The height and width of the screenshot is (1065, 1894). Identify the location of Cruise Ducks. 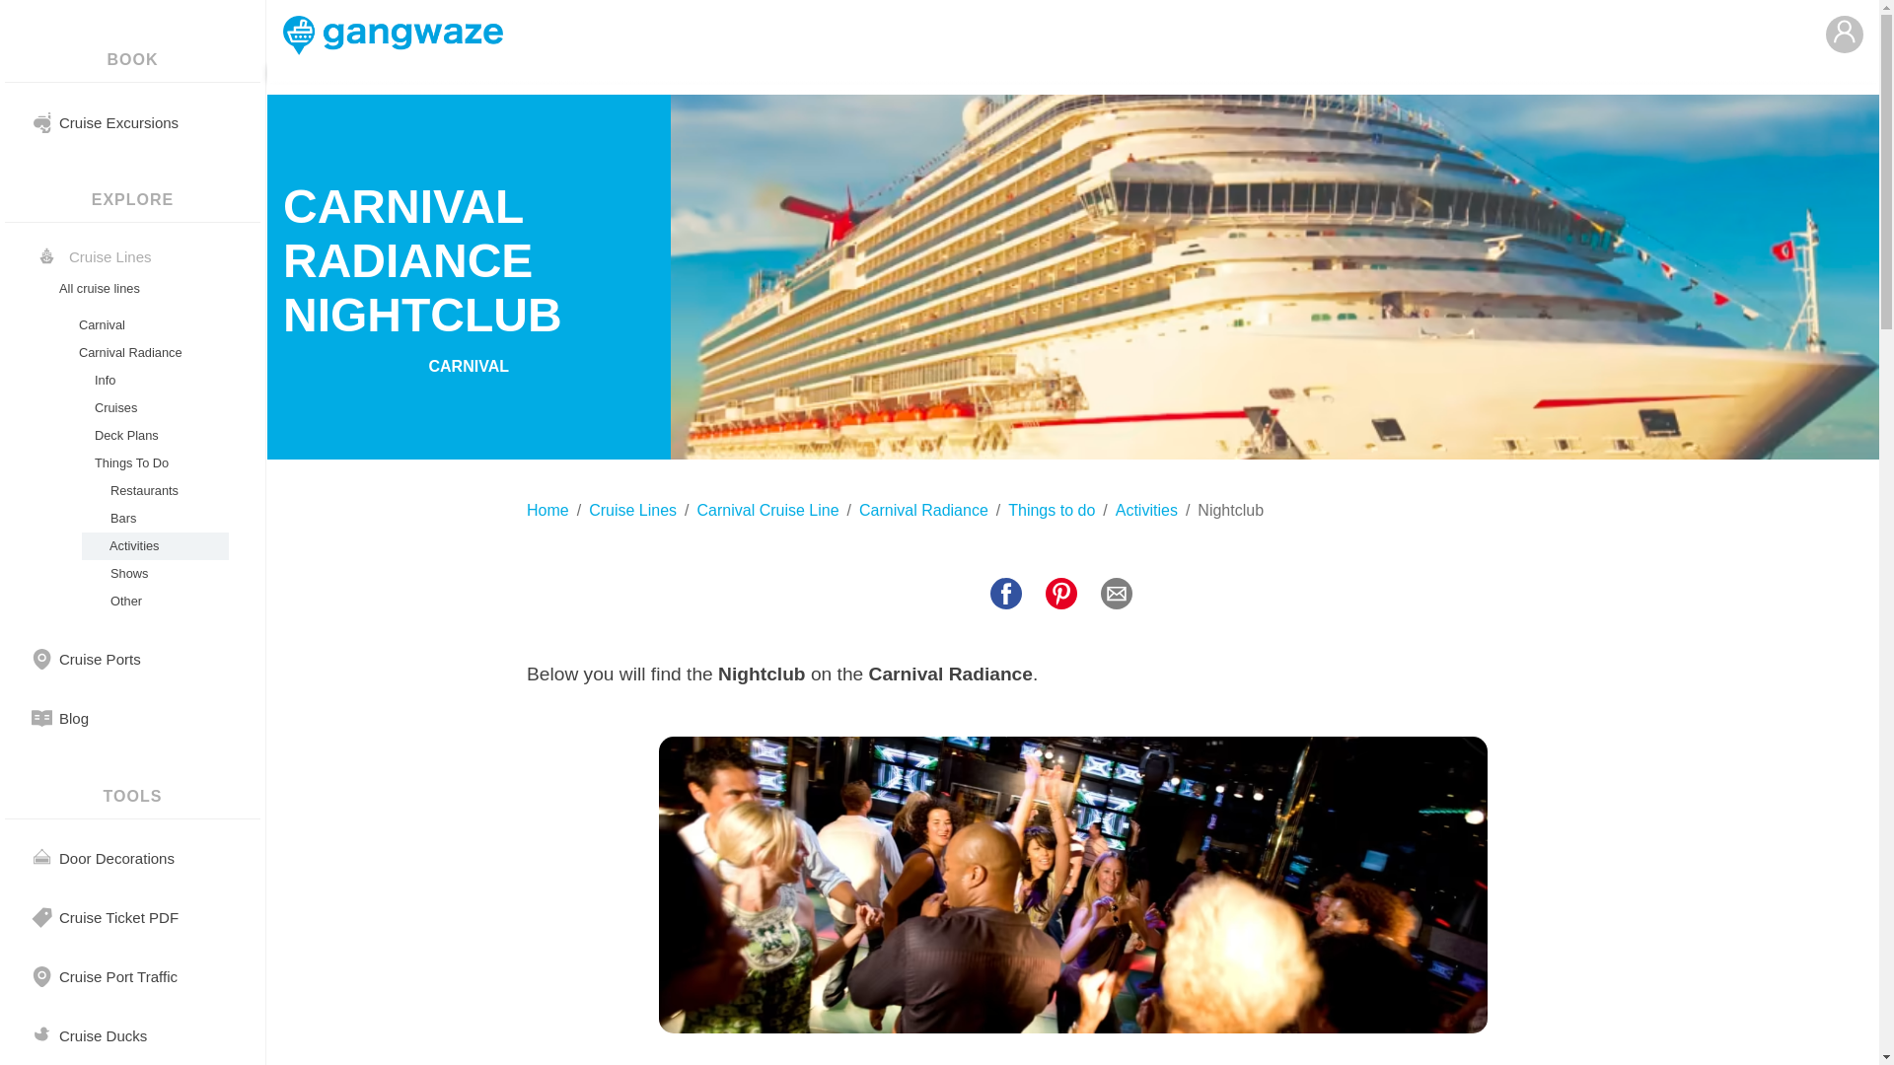
(103, 1035).